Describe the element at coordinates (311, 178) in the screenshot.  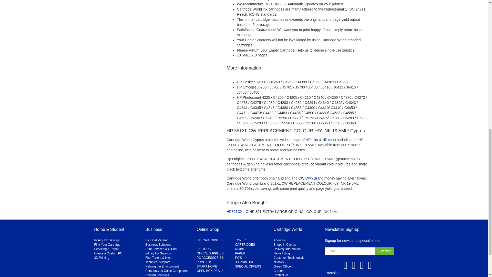
I see `CW own brand cartridges` at that location.